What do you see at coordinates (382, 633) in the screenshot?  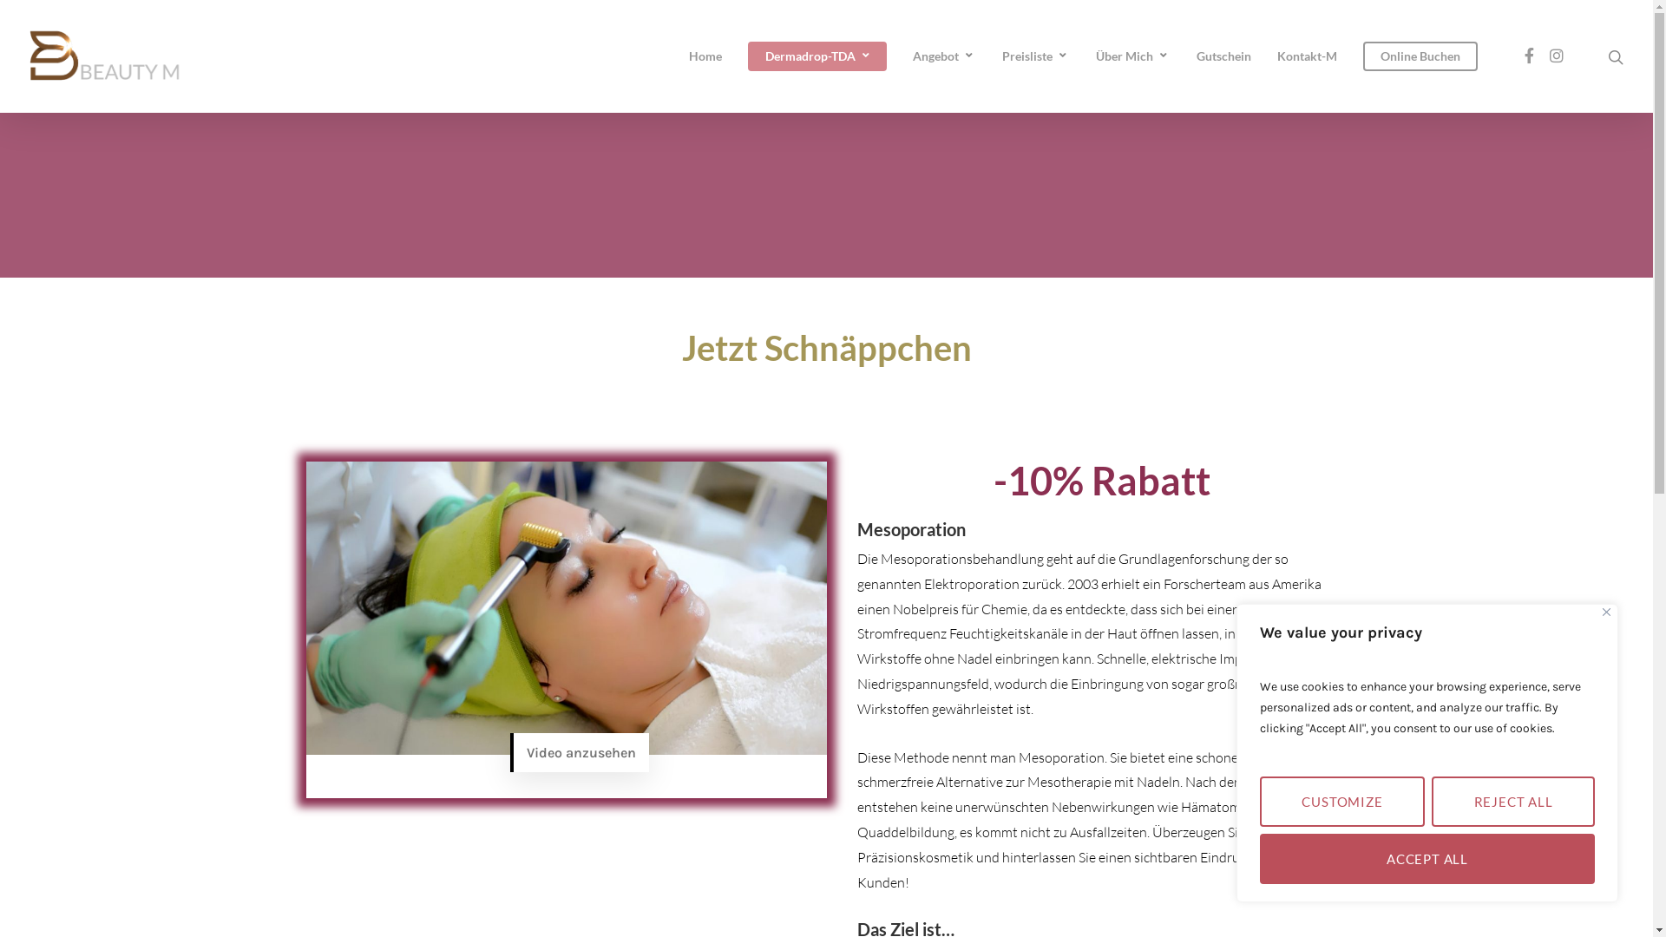 I see `Privacy Policy` at bounding box center [382, 633].